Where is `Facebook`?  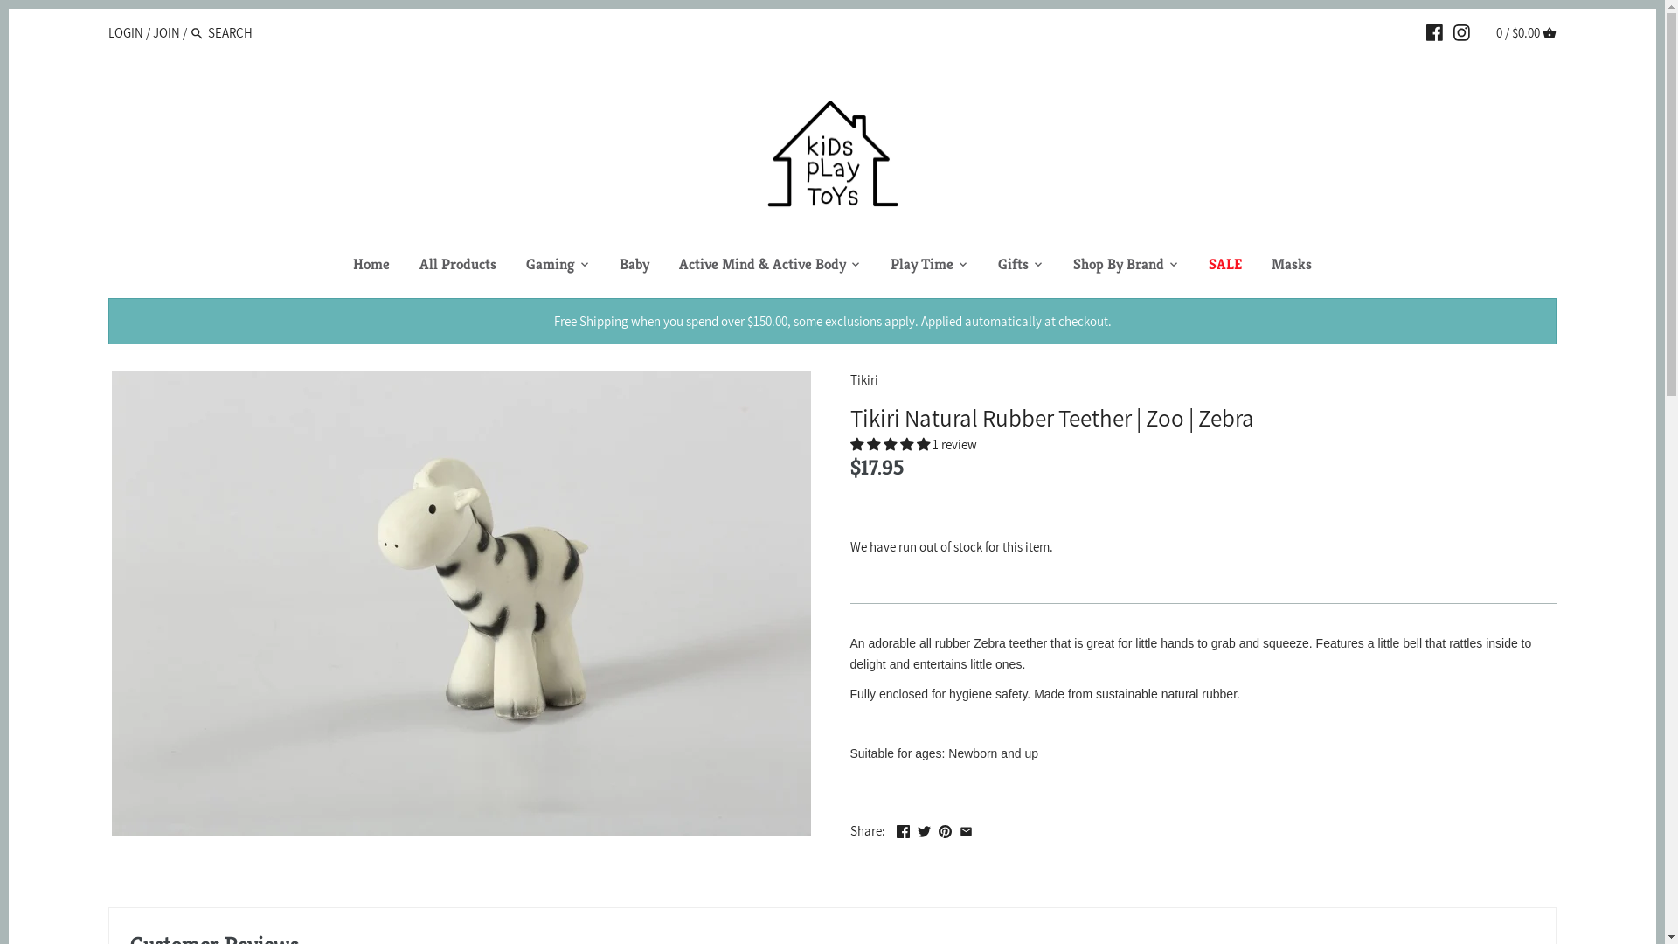 Facebook is located at coordinates (904, 829).